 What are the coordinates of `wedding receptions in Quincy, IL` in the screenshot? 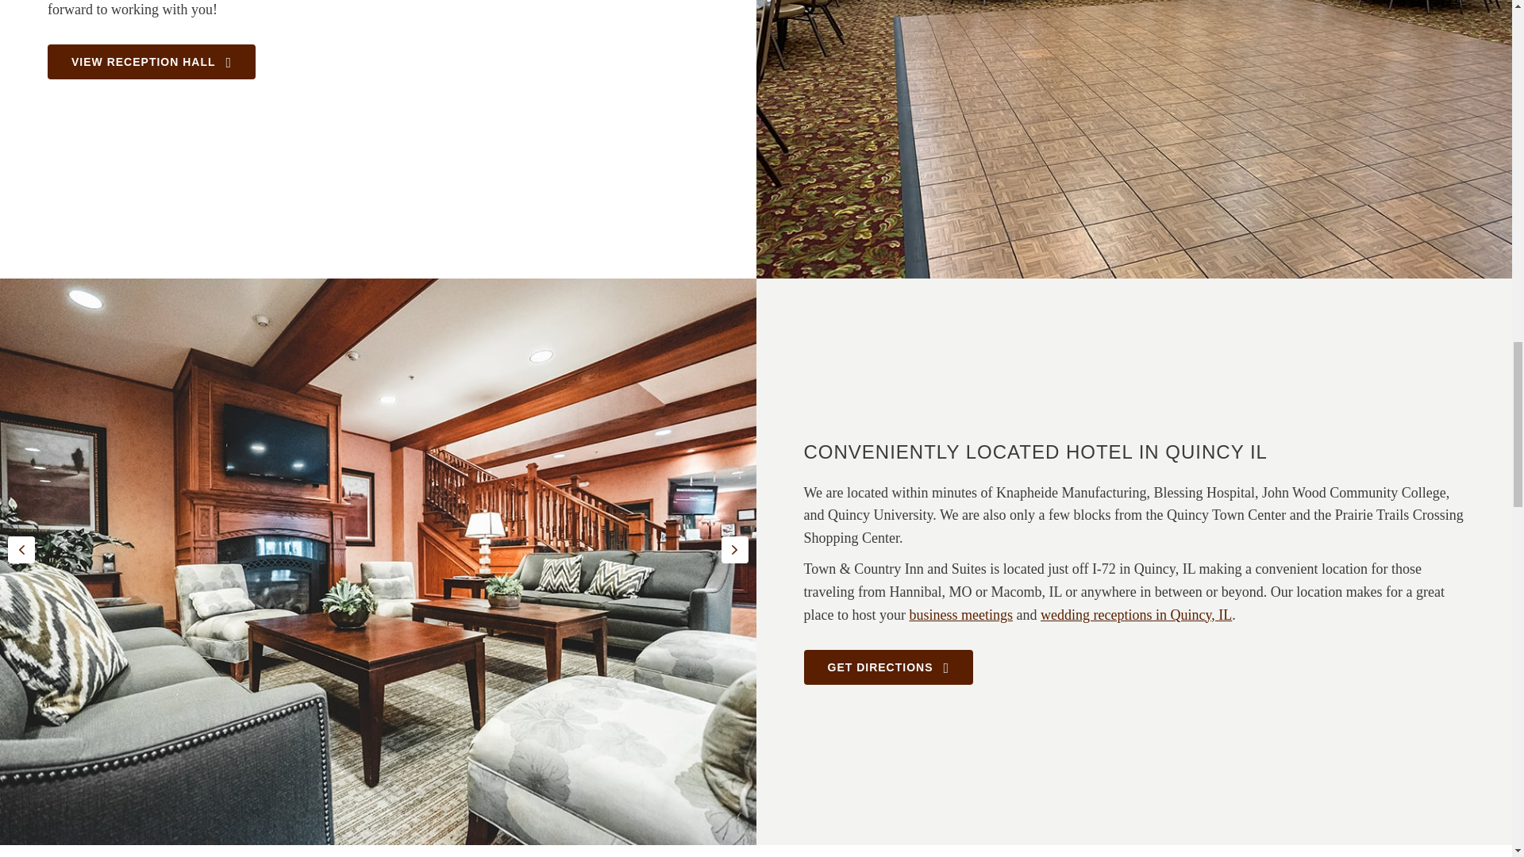 It's located at (1136, 614).